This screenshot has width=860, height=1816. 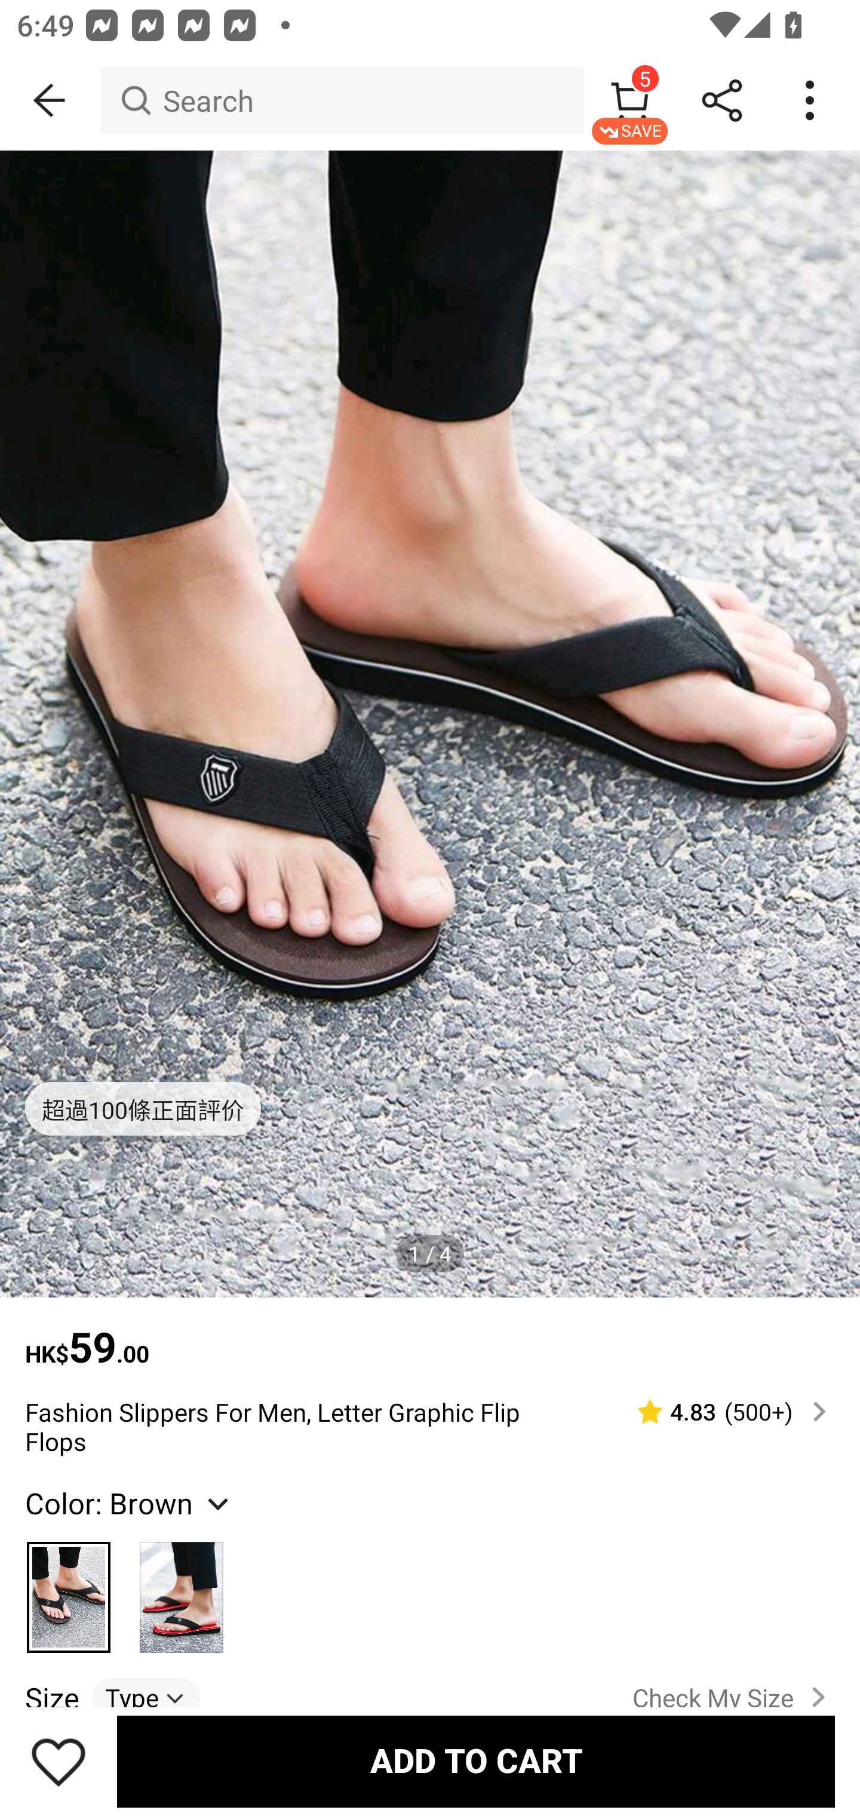 What do you see at coordinates (182, 1587) in the screenshot?
I see `Red` at bounding box center [182, 1587].